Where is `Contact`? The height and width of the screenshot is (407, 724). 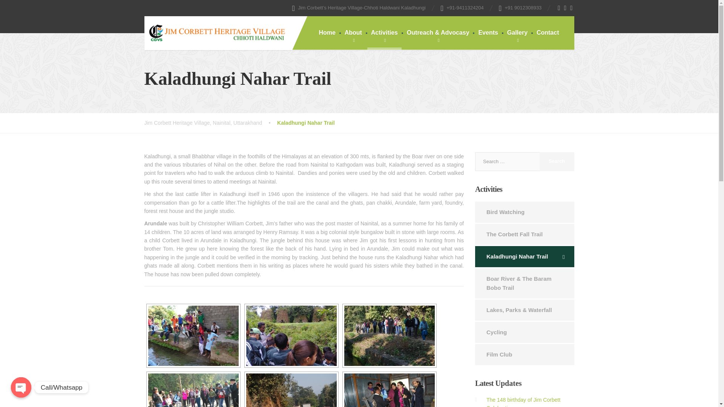 Contact is located at coordinates (548, 33).